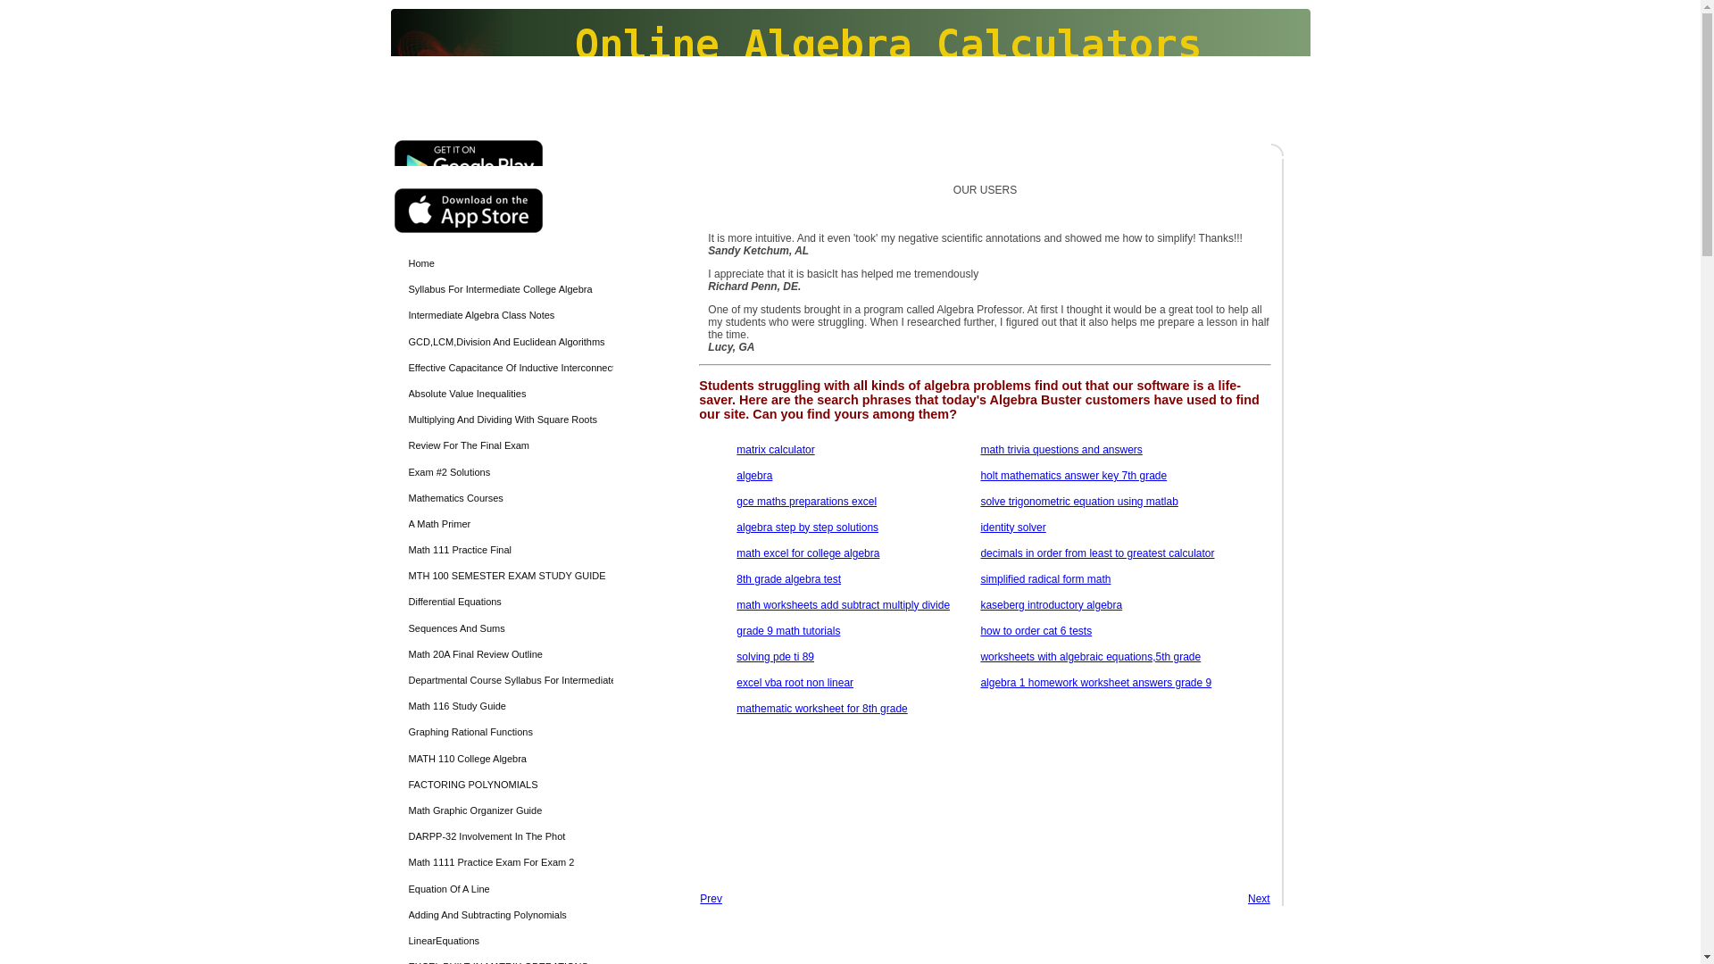  What do you see at coordinates (511, 759) in the screenshot?
I see `MATH 110 College Algebra` at bounding box center [511, 759].